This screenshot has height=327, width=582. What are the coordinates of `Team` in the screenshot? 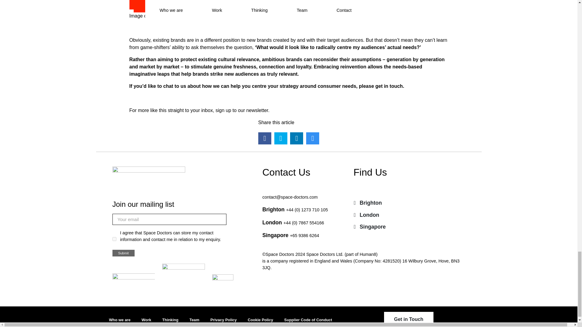 It's located at (194, 320).